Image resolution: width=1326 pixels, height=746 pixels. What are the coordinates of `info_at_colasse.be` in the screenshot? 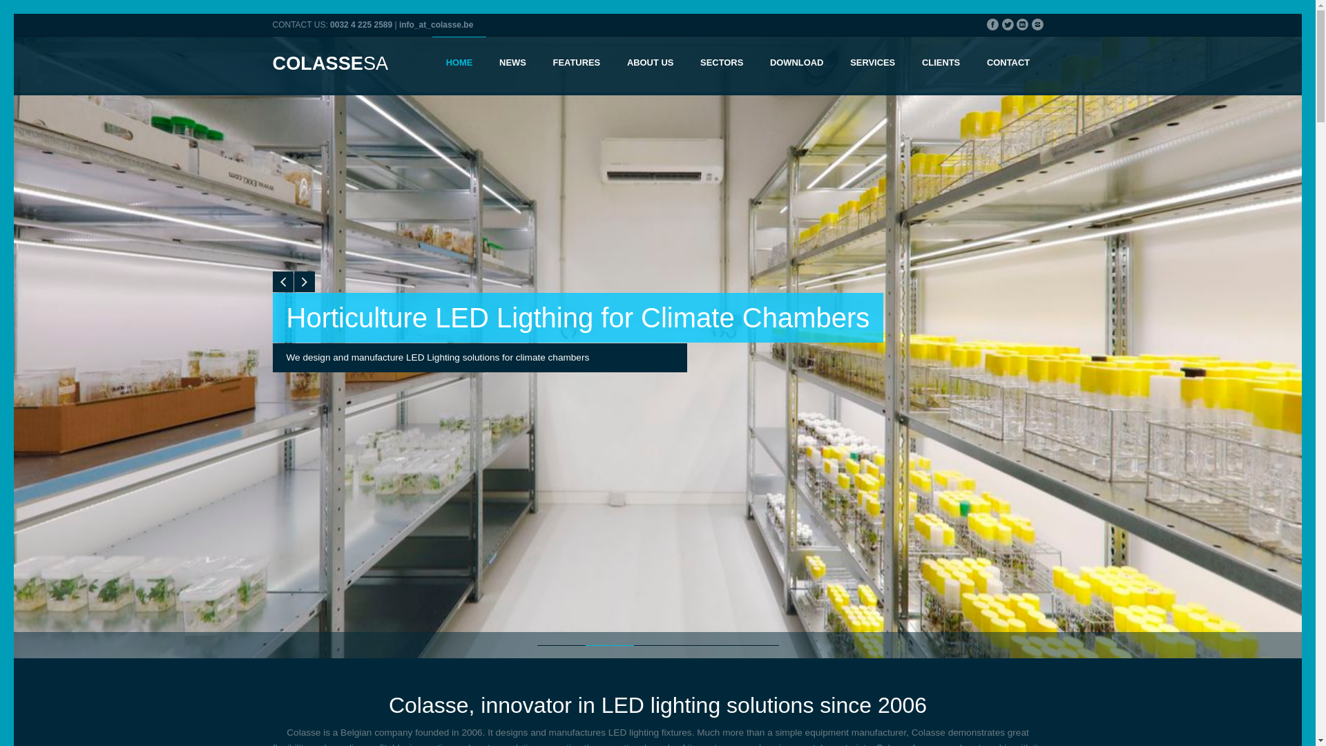 It's located at (436, 25).